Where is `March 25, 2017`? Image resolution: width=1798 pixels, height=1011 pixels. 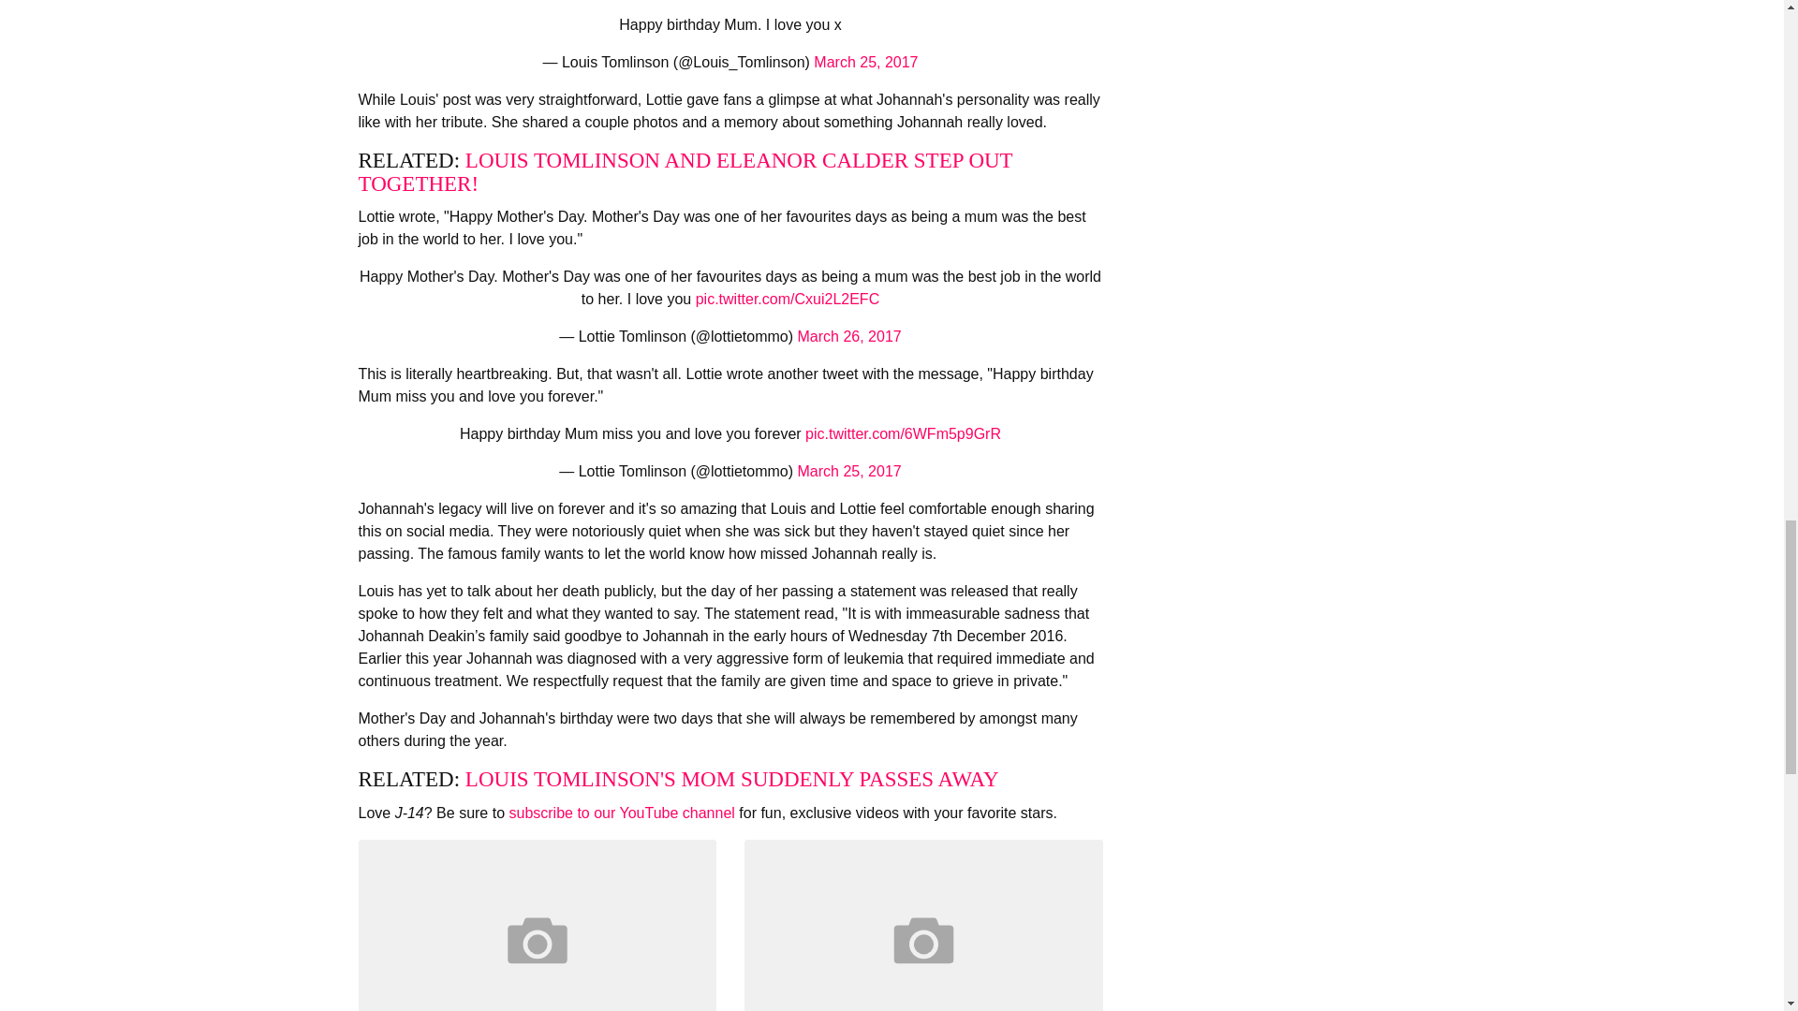
March 25, 2017 is located at coordinates (850, 470).